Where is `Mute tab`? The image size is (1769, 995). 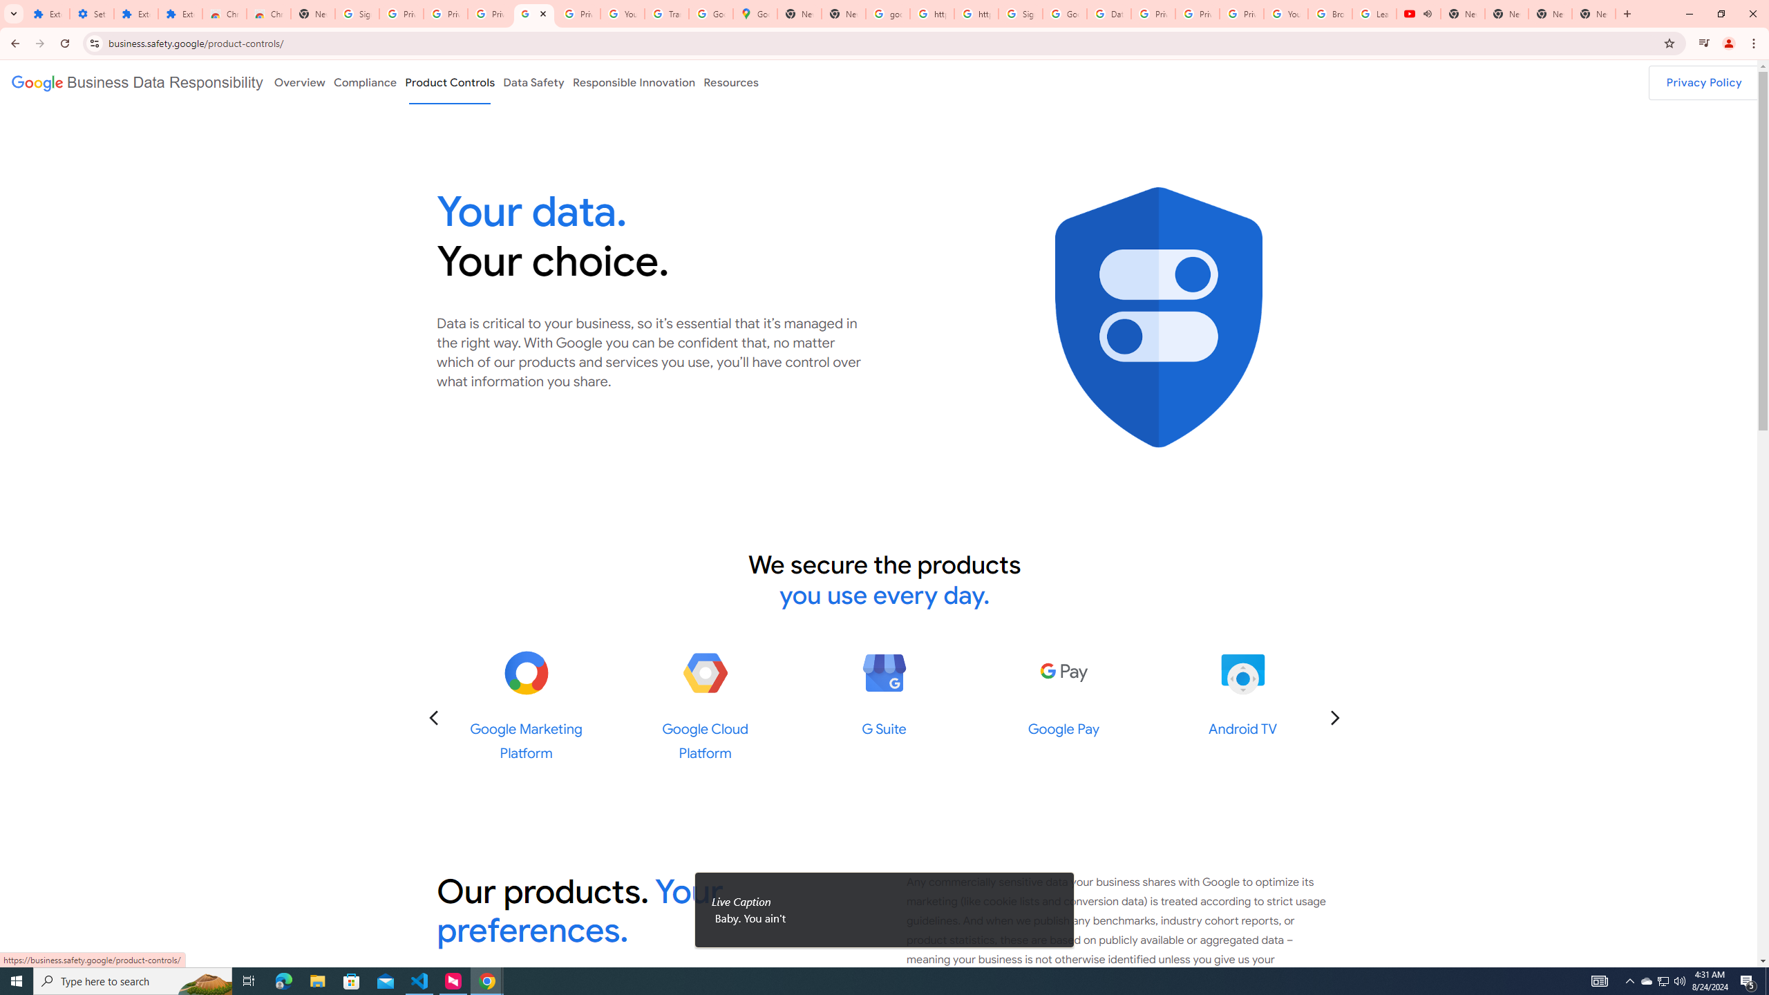
Mute tab is located at coordinates (1428, 13).